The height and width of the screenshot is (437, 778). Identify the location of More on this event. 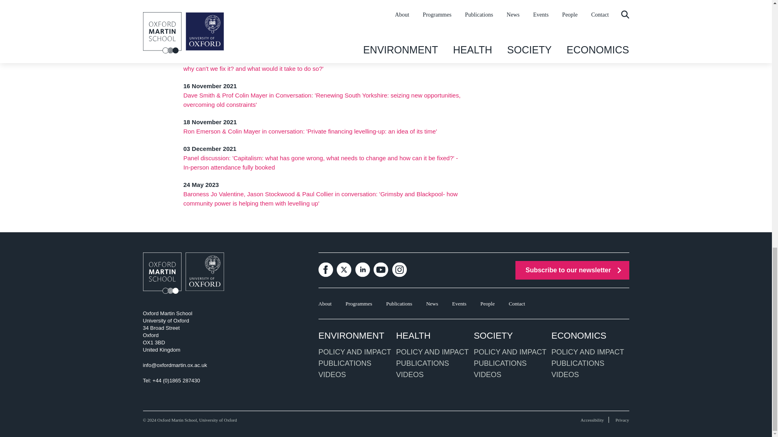
(320, 163).